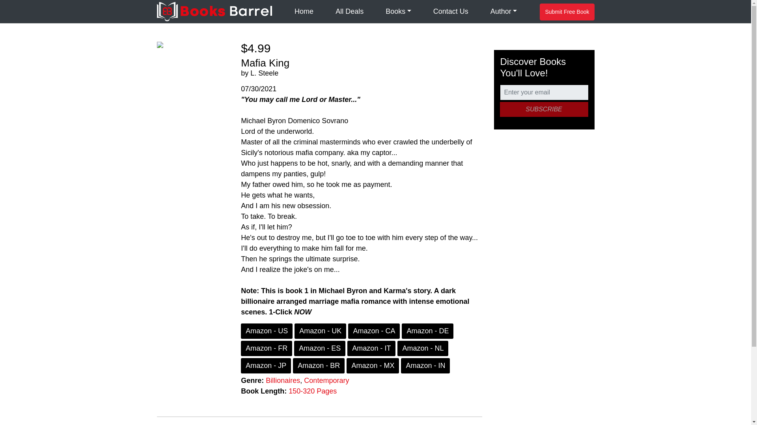 The width and height of the screenshot is (757, 425). I want to click on Amazon - DE, so click(427, 331).